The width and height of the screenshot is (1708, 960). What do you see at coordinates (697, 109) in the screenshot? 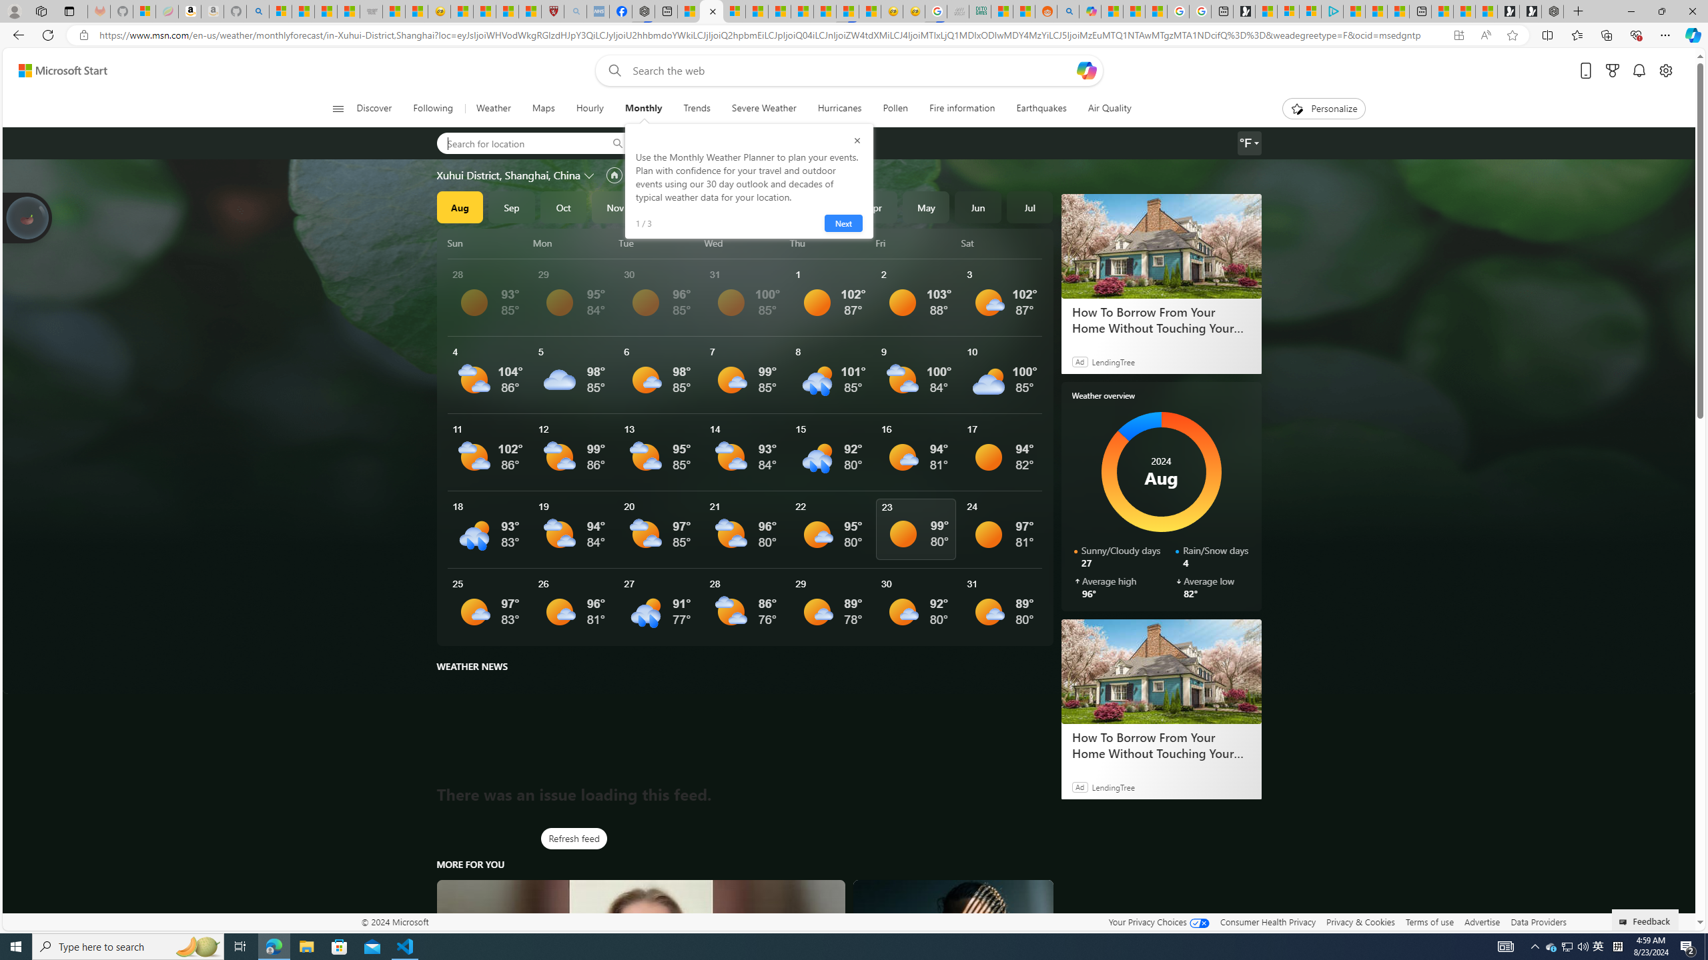
I see `Trends` at bounding box center [697, 109].